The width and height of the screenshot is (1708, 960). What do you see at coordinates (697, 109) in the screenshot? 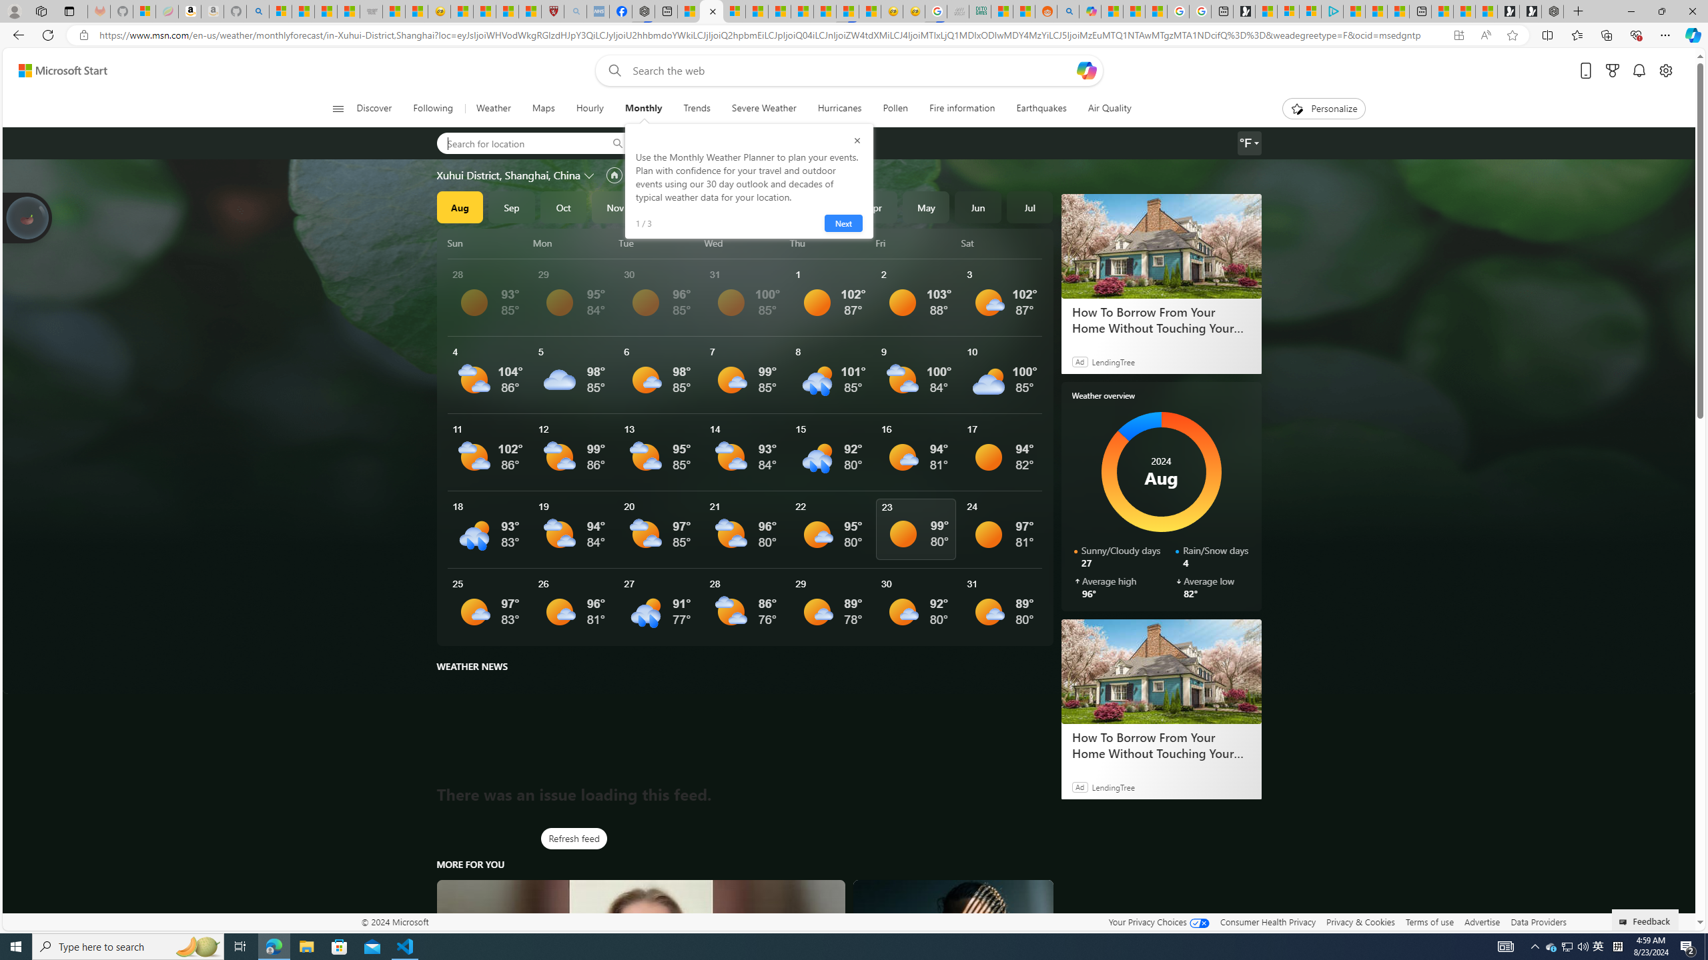
I see `Trends` at bounding box center [697, 109].